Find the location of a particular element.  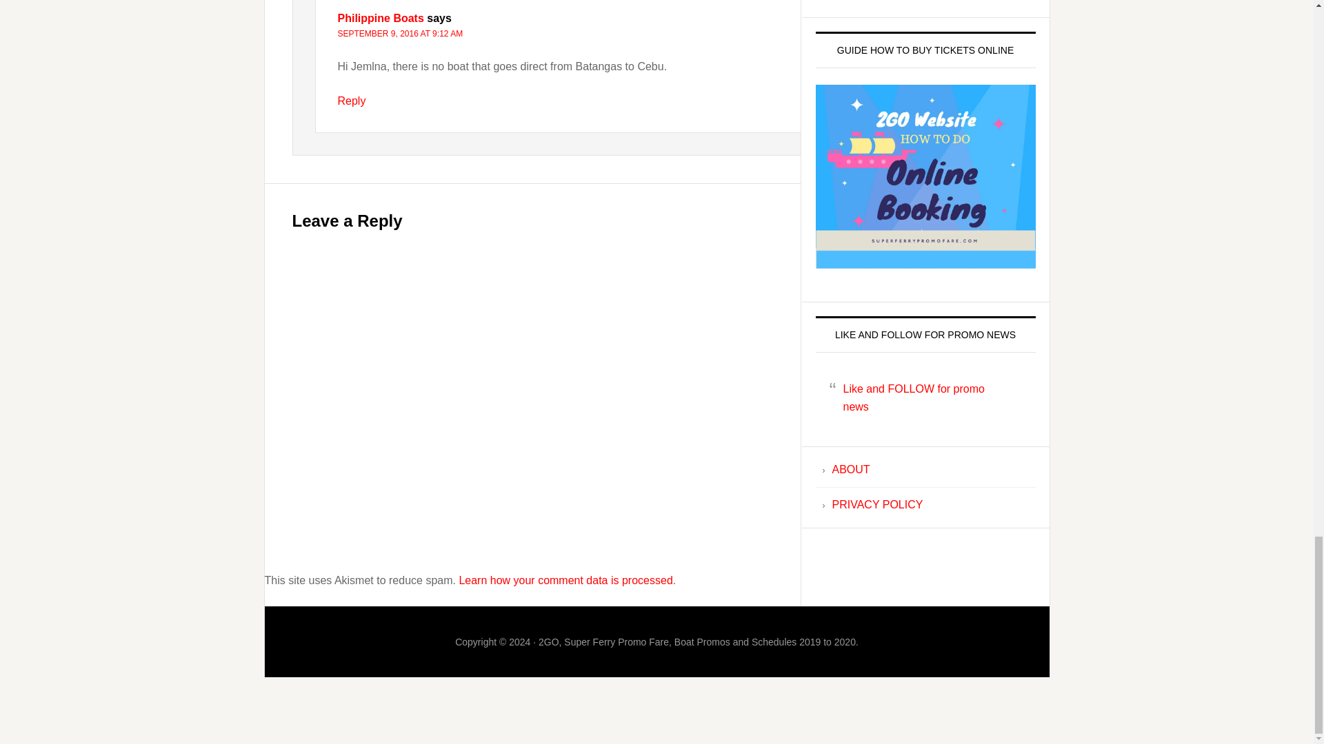

Reply is located at coordinates (352, 101).